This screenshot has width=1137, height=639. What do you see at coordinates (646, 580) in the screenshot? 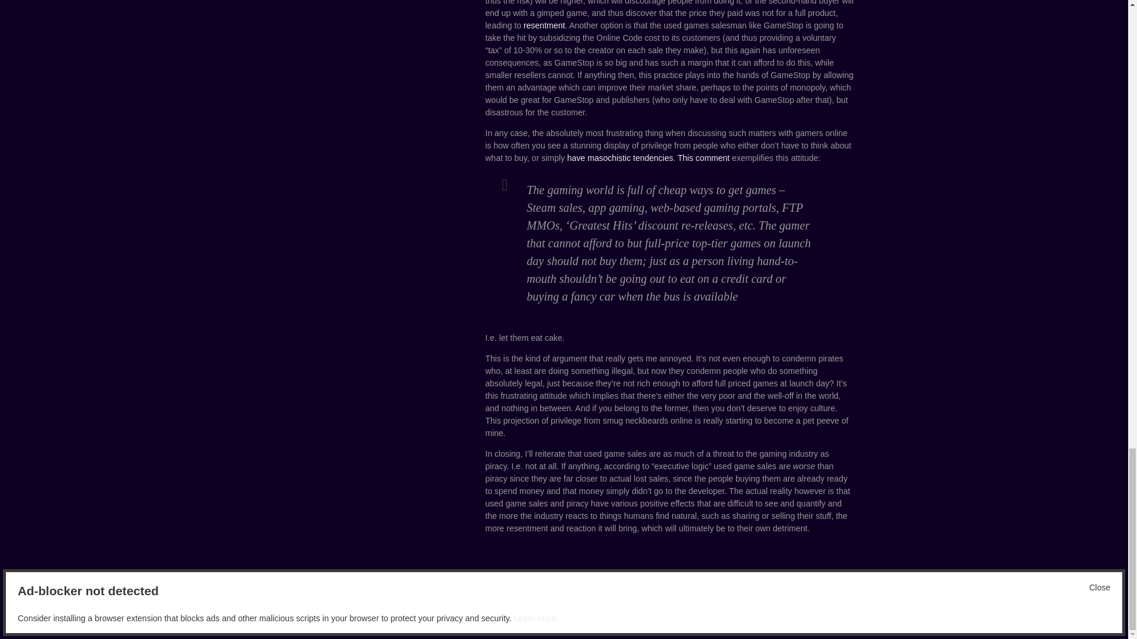
I see `MARKET` at bounding box center [646, 580].